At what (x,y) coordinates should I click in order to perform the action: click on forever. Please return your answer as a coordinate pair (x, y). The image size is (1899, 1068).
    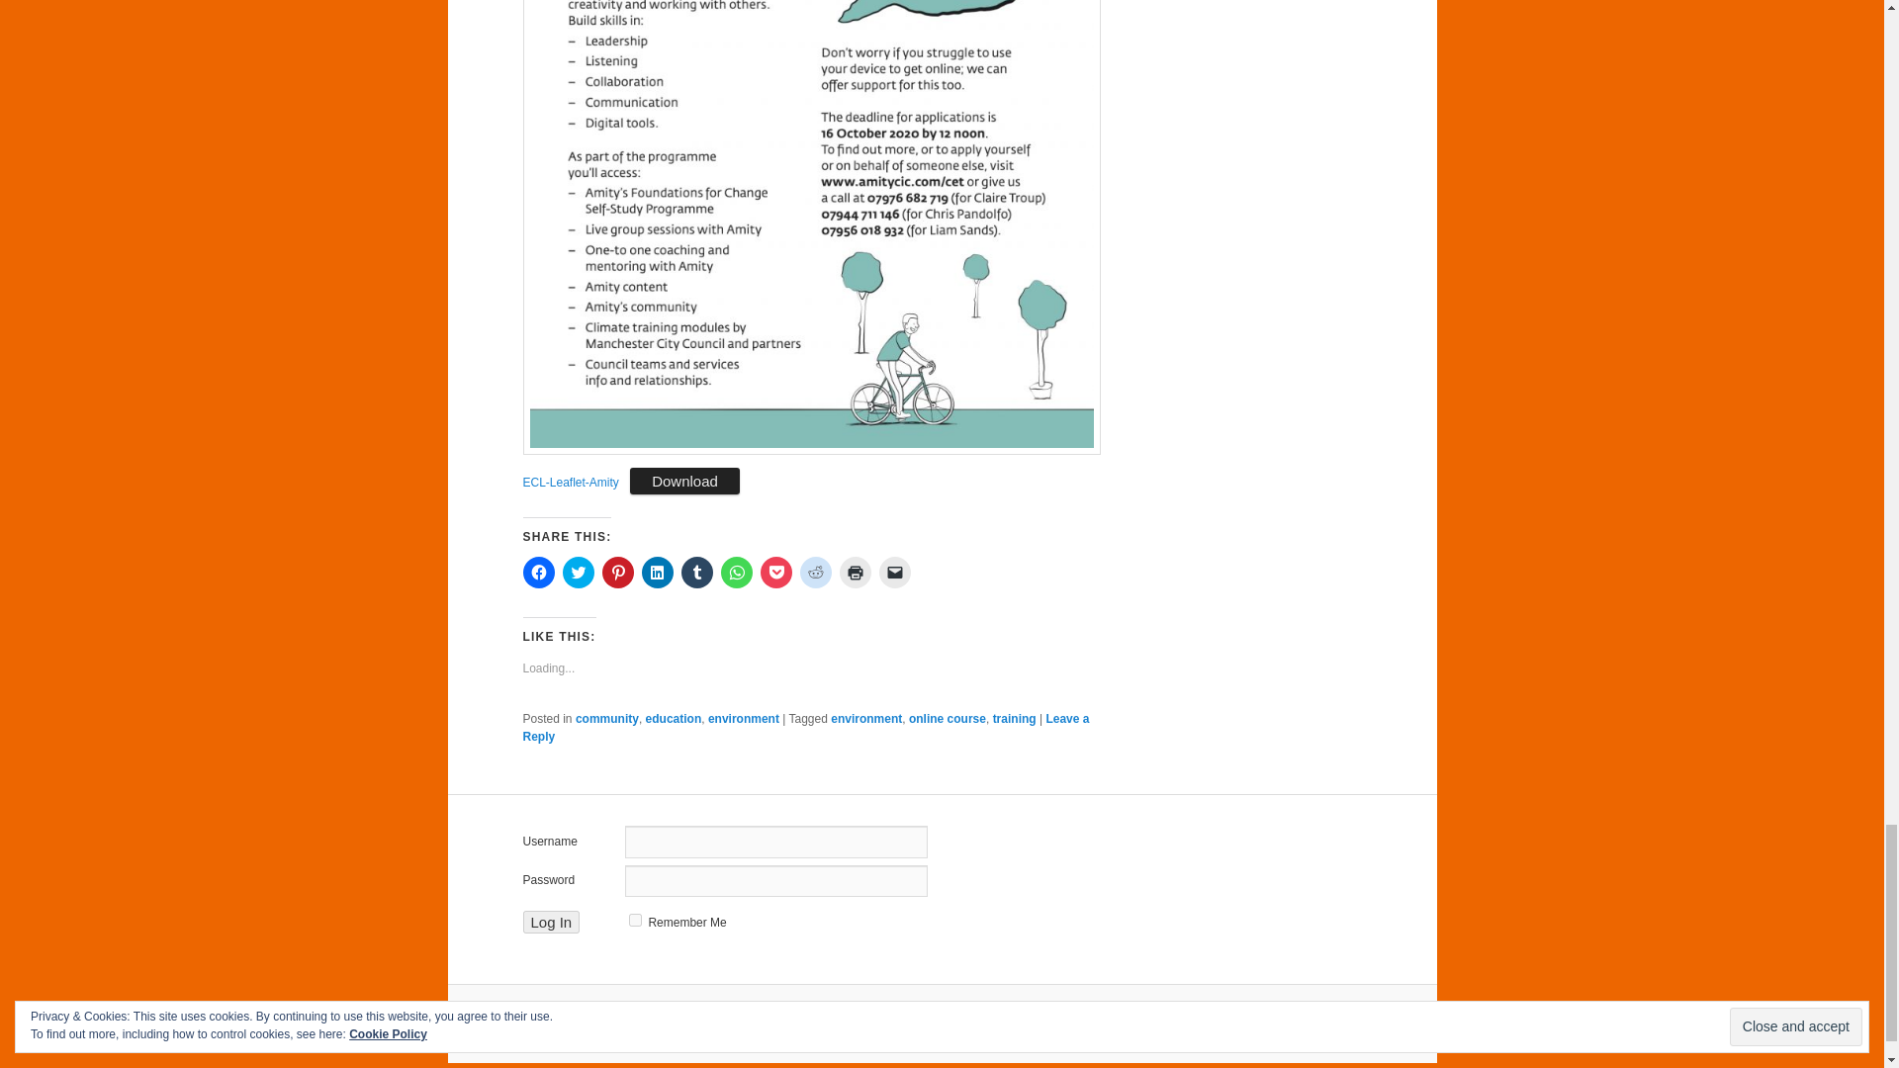
    Looking at the image, I should click on (635, 920).